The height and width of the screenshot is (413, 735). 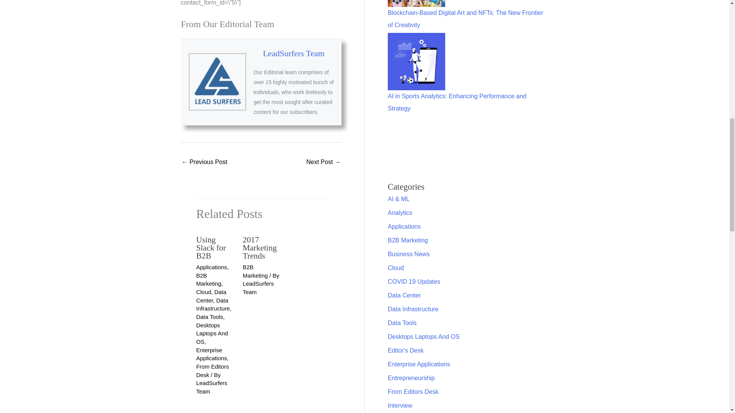 What do you see at coordinates (323, 163) in the screenshot?
I see `10 Tips For Digital Marketing Success In 2016` at bounding box center [323, 163].